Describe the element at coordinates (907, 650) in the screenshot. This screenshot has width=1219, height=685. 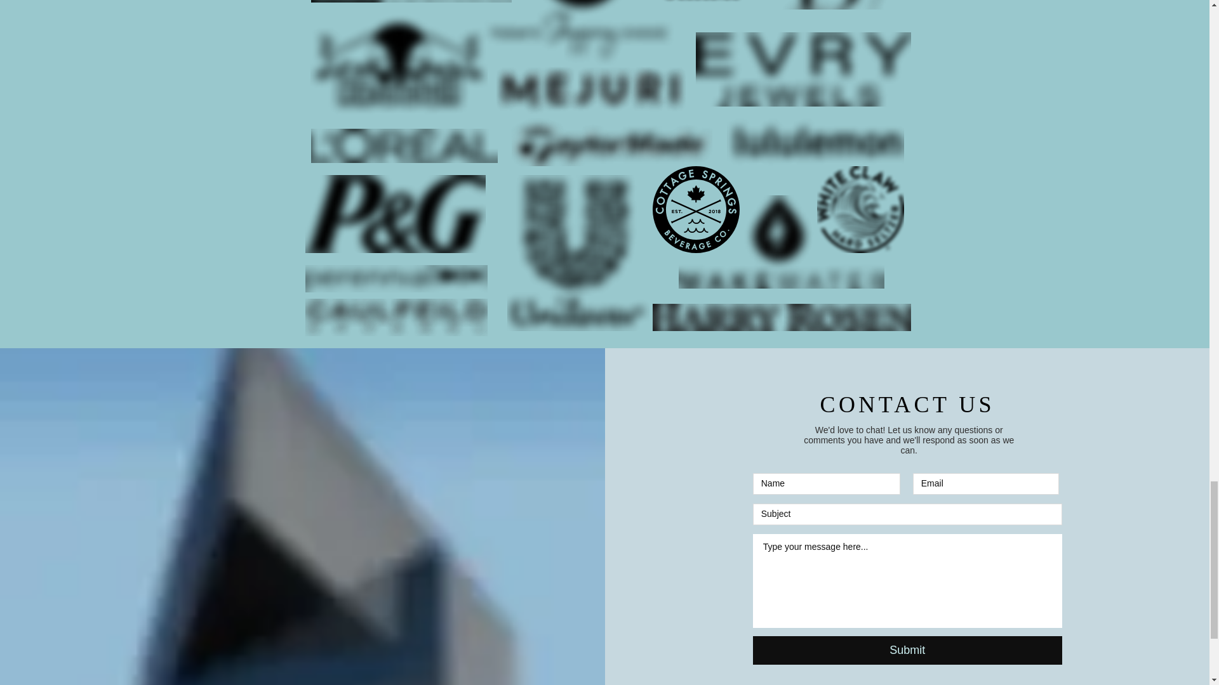
I see `Submit` at that location.